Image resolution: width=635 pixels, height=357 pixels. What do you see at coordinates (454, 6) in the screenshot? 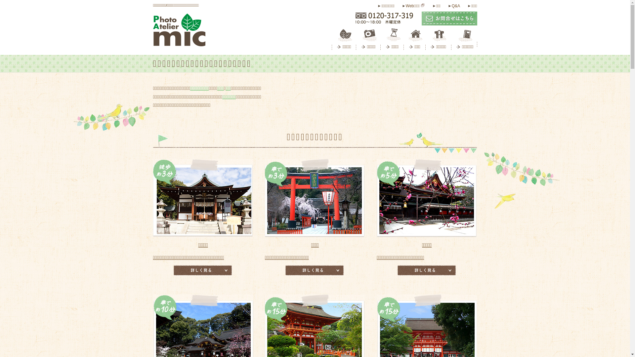
I see `Q&A` at bounding box center [454, 6].